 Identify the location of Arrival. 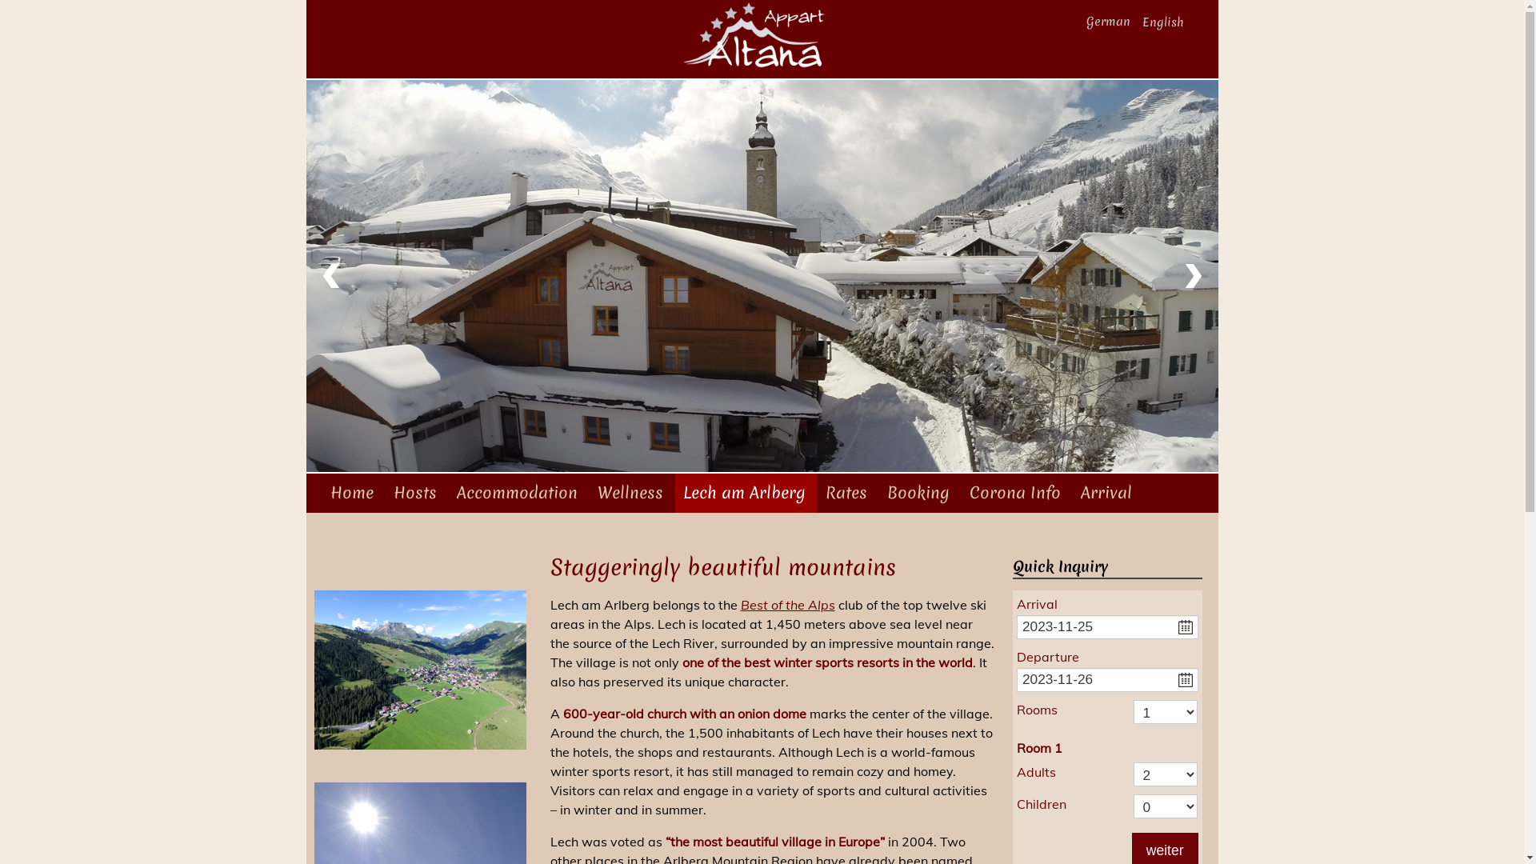
(1107, 493).